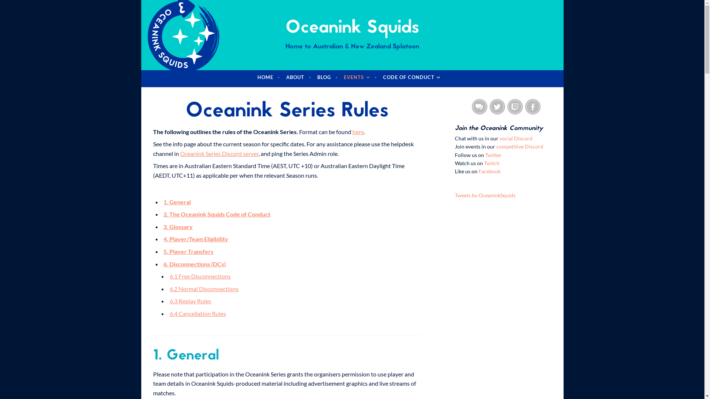 The image size is (710, 399). What do you see at coordinates (490, 171) in the screenshot?
I see `Facebook` at bounding box center [490, 171].